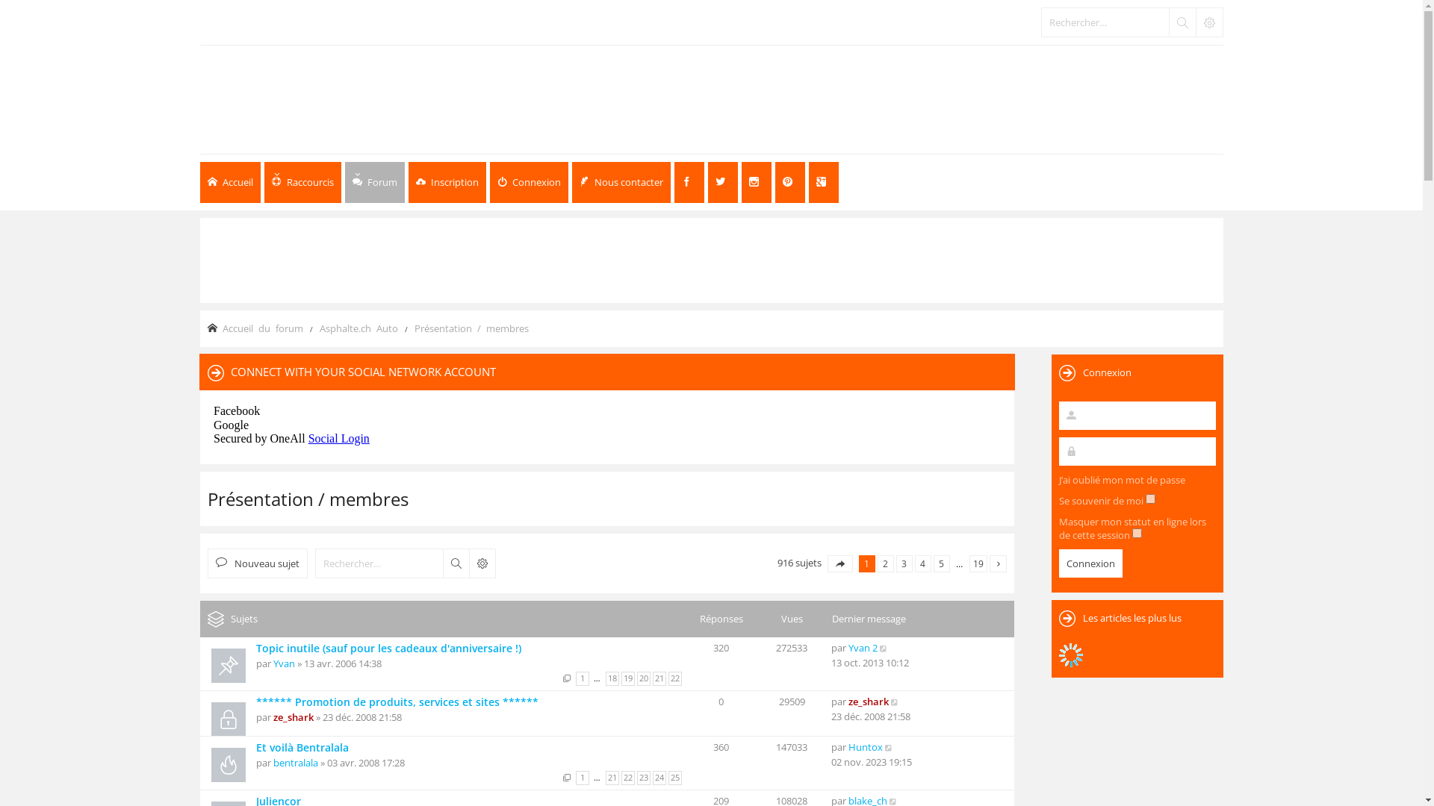  Describe the element at coordinates (674, 679) in the screenshot. I see `22` at that location.